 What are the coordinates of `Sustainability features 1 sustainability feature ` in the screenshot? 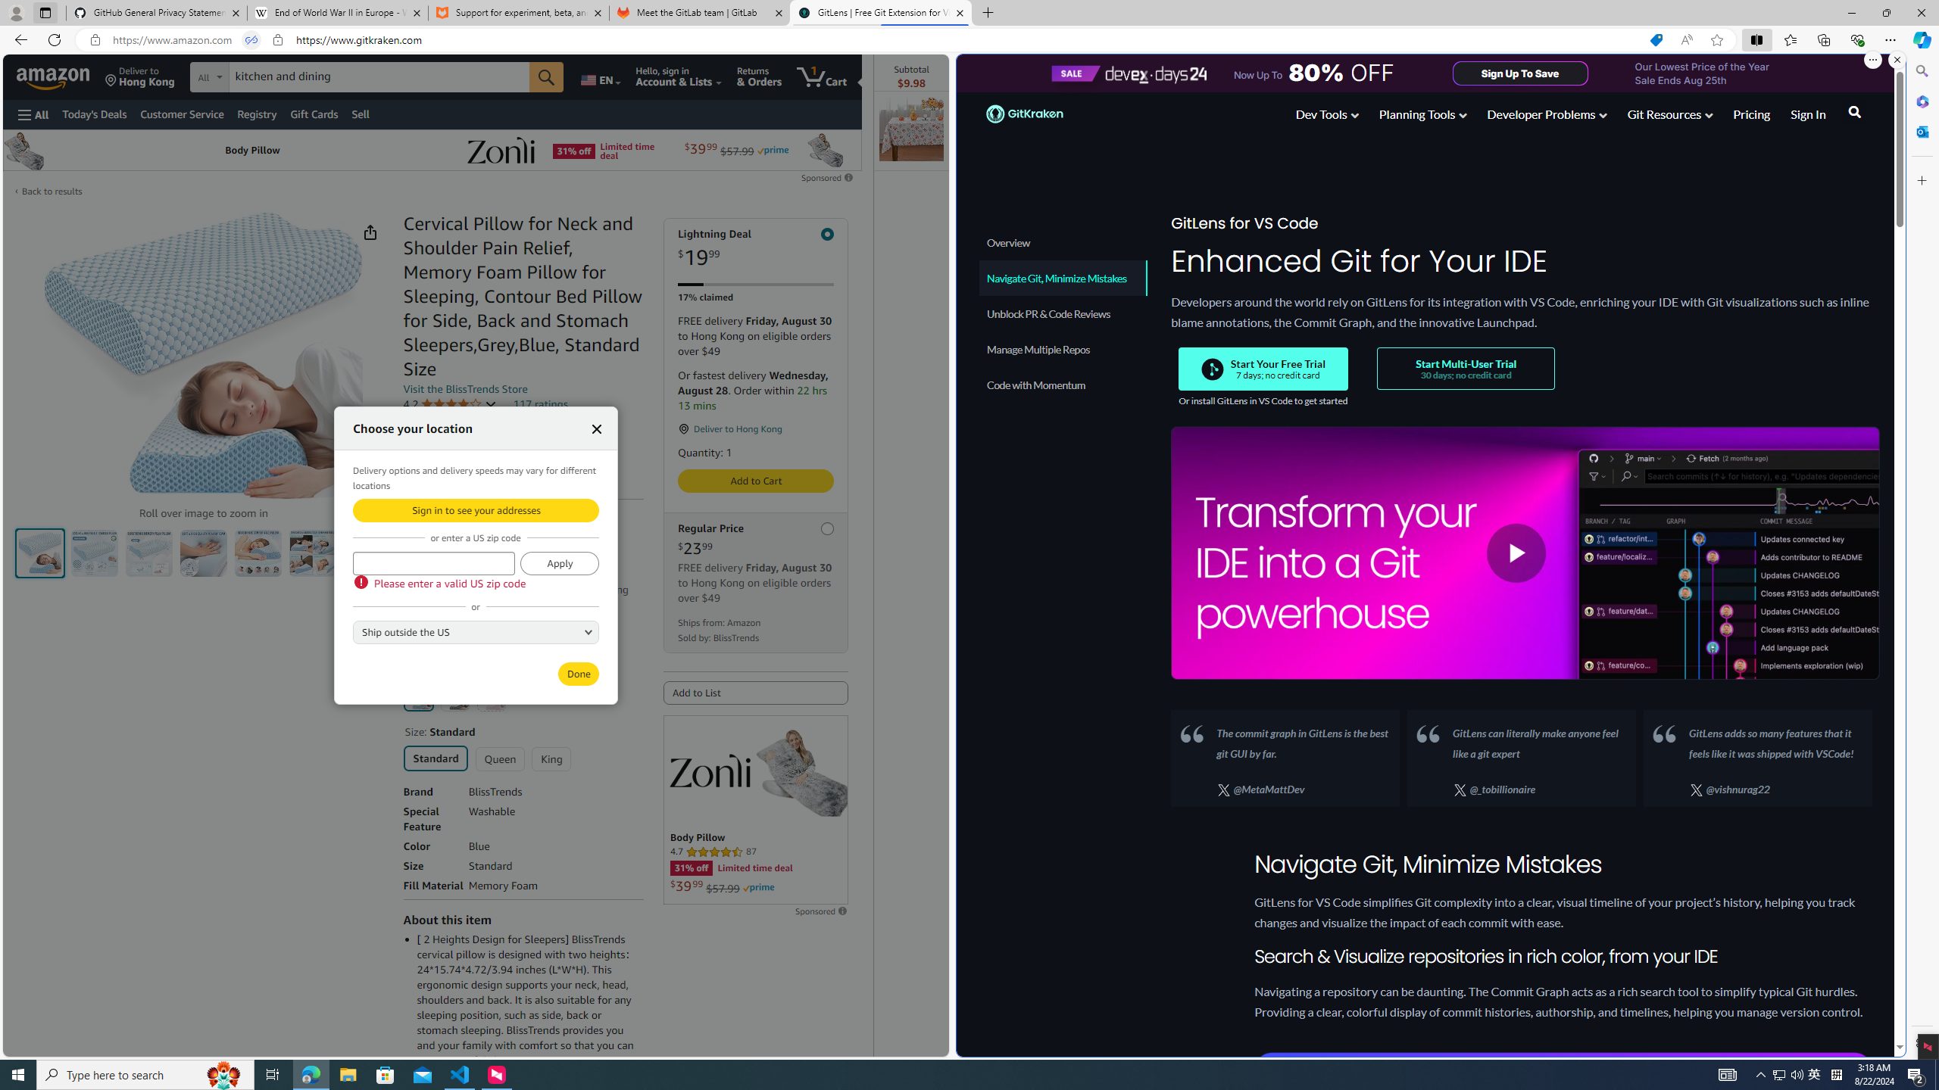 It's located at (474, 466).